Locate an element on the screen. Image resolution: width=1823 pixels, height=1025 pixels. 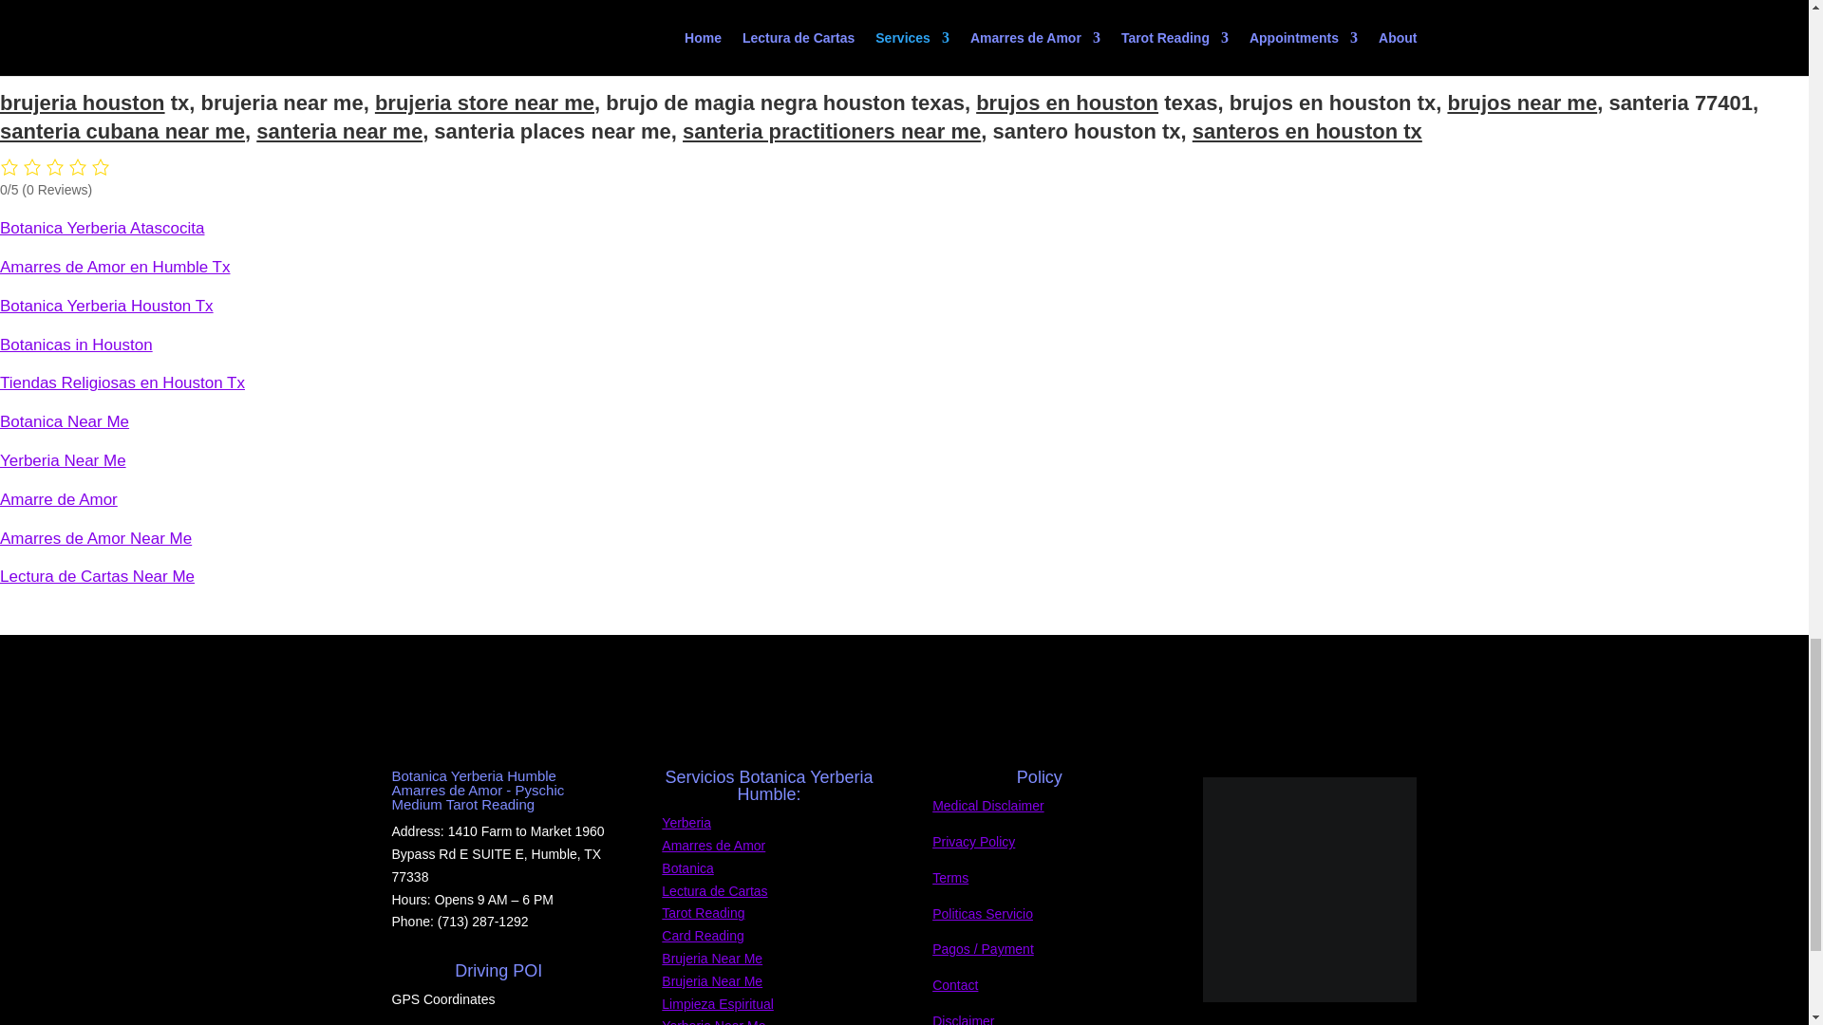
Posts tagged with brujos en houston is located at coordinates (1066, 102).